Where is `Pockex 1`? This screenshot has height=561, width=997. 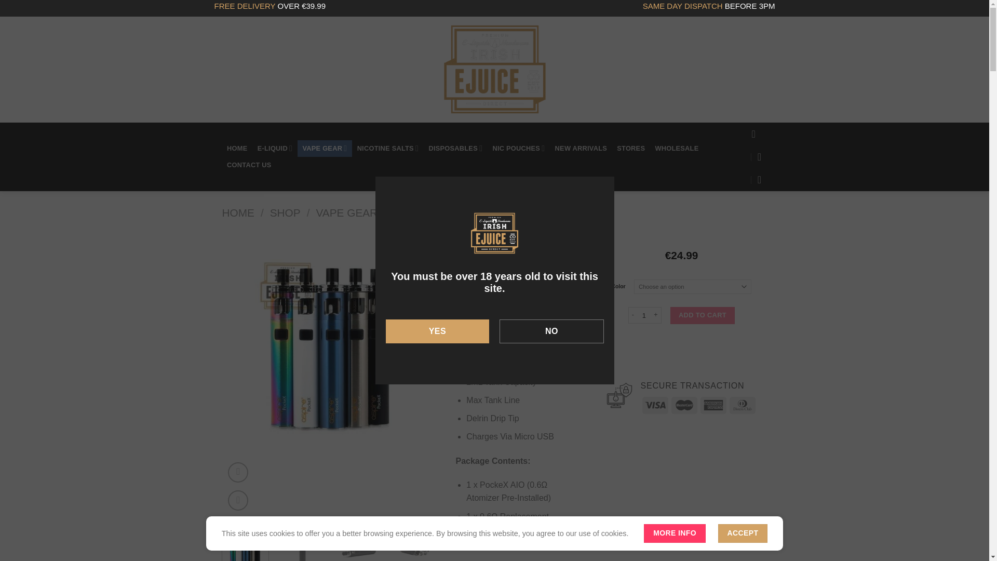
Pockex 1 is located at coordinates (113, 344).